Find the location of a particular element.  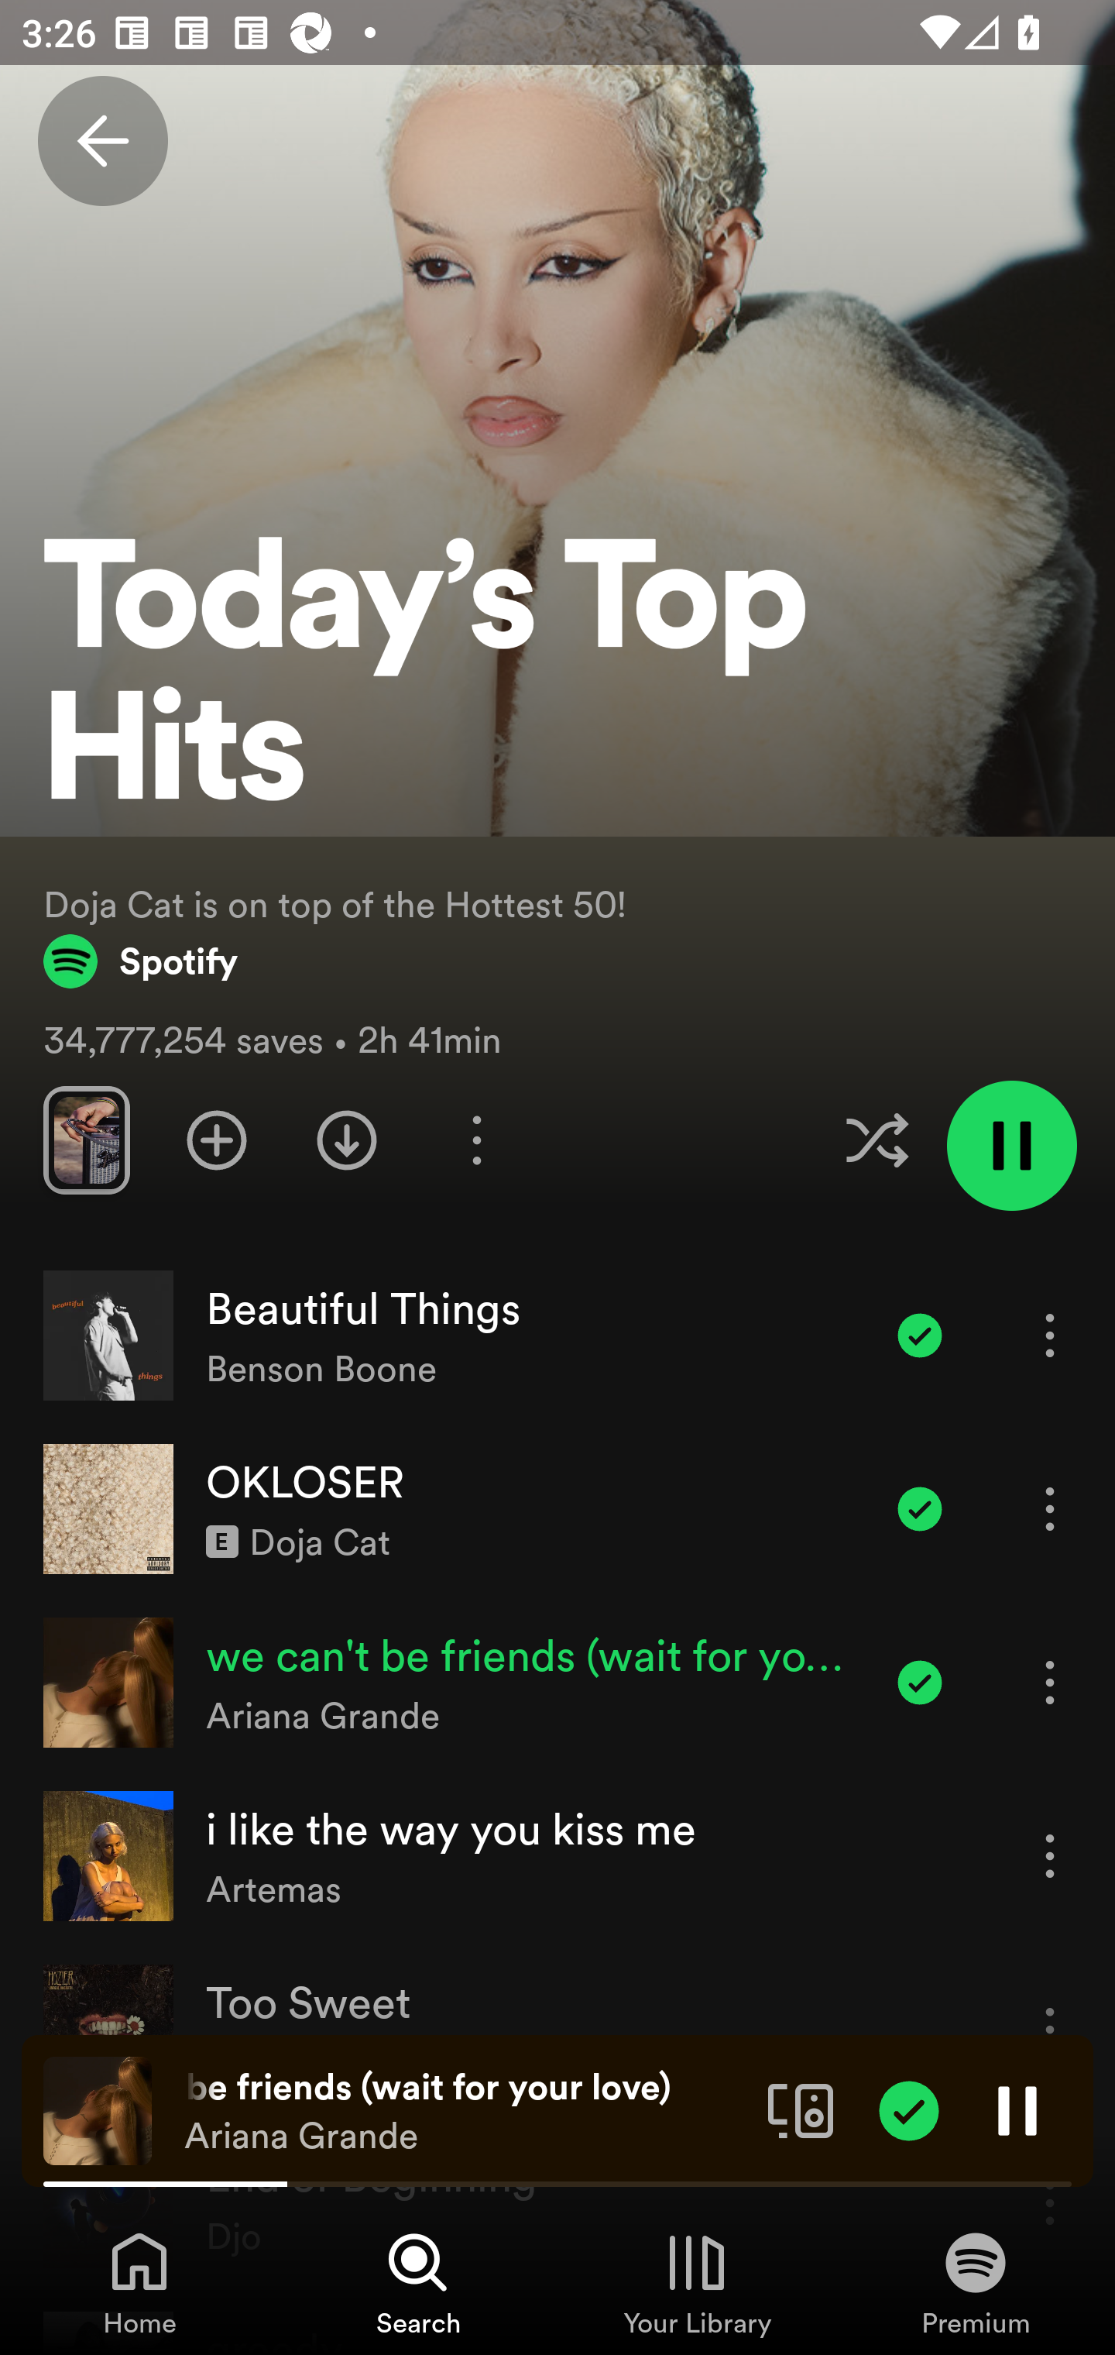

Download is located at coordinates (347, 1140).